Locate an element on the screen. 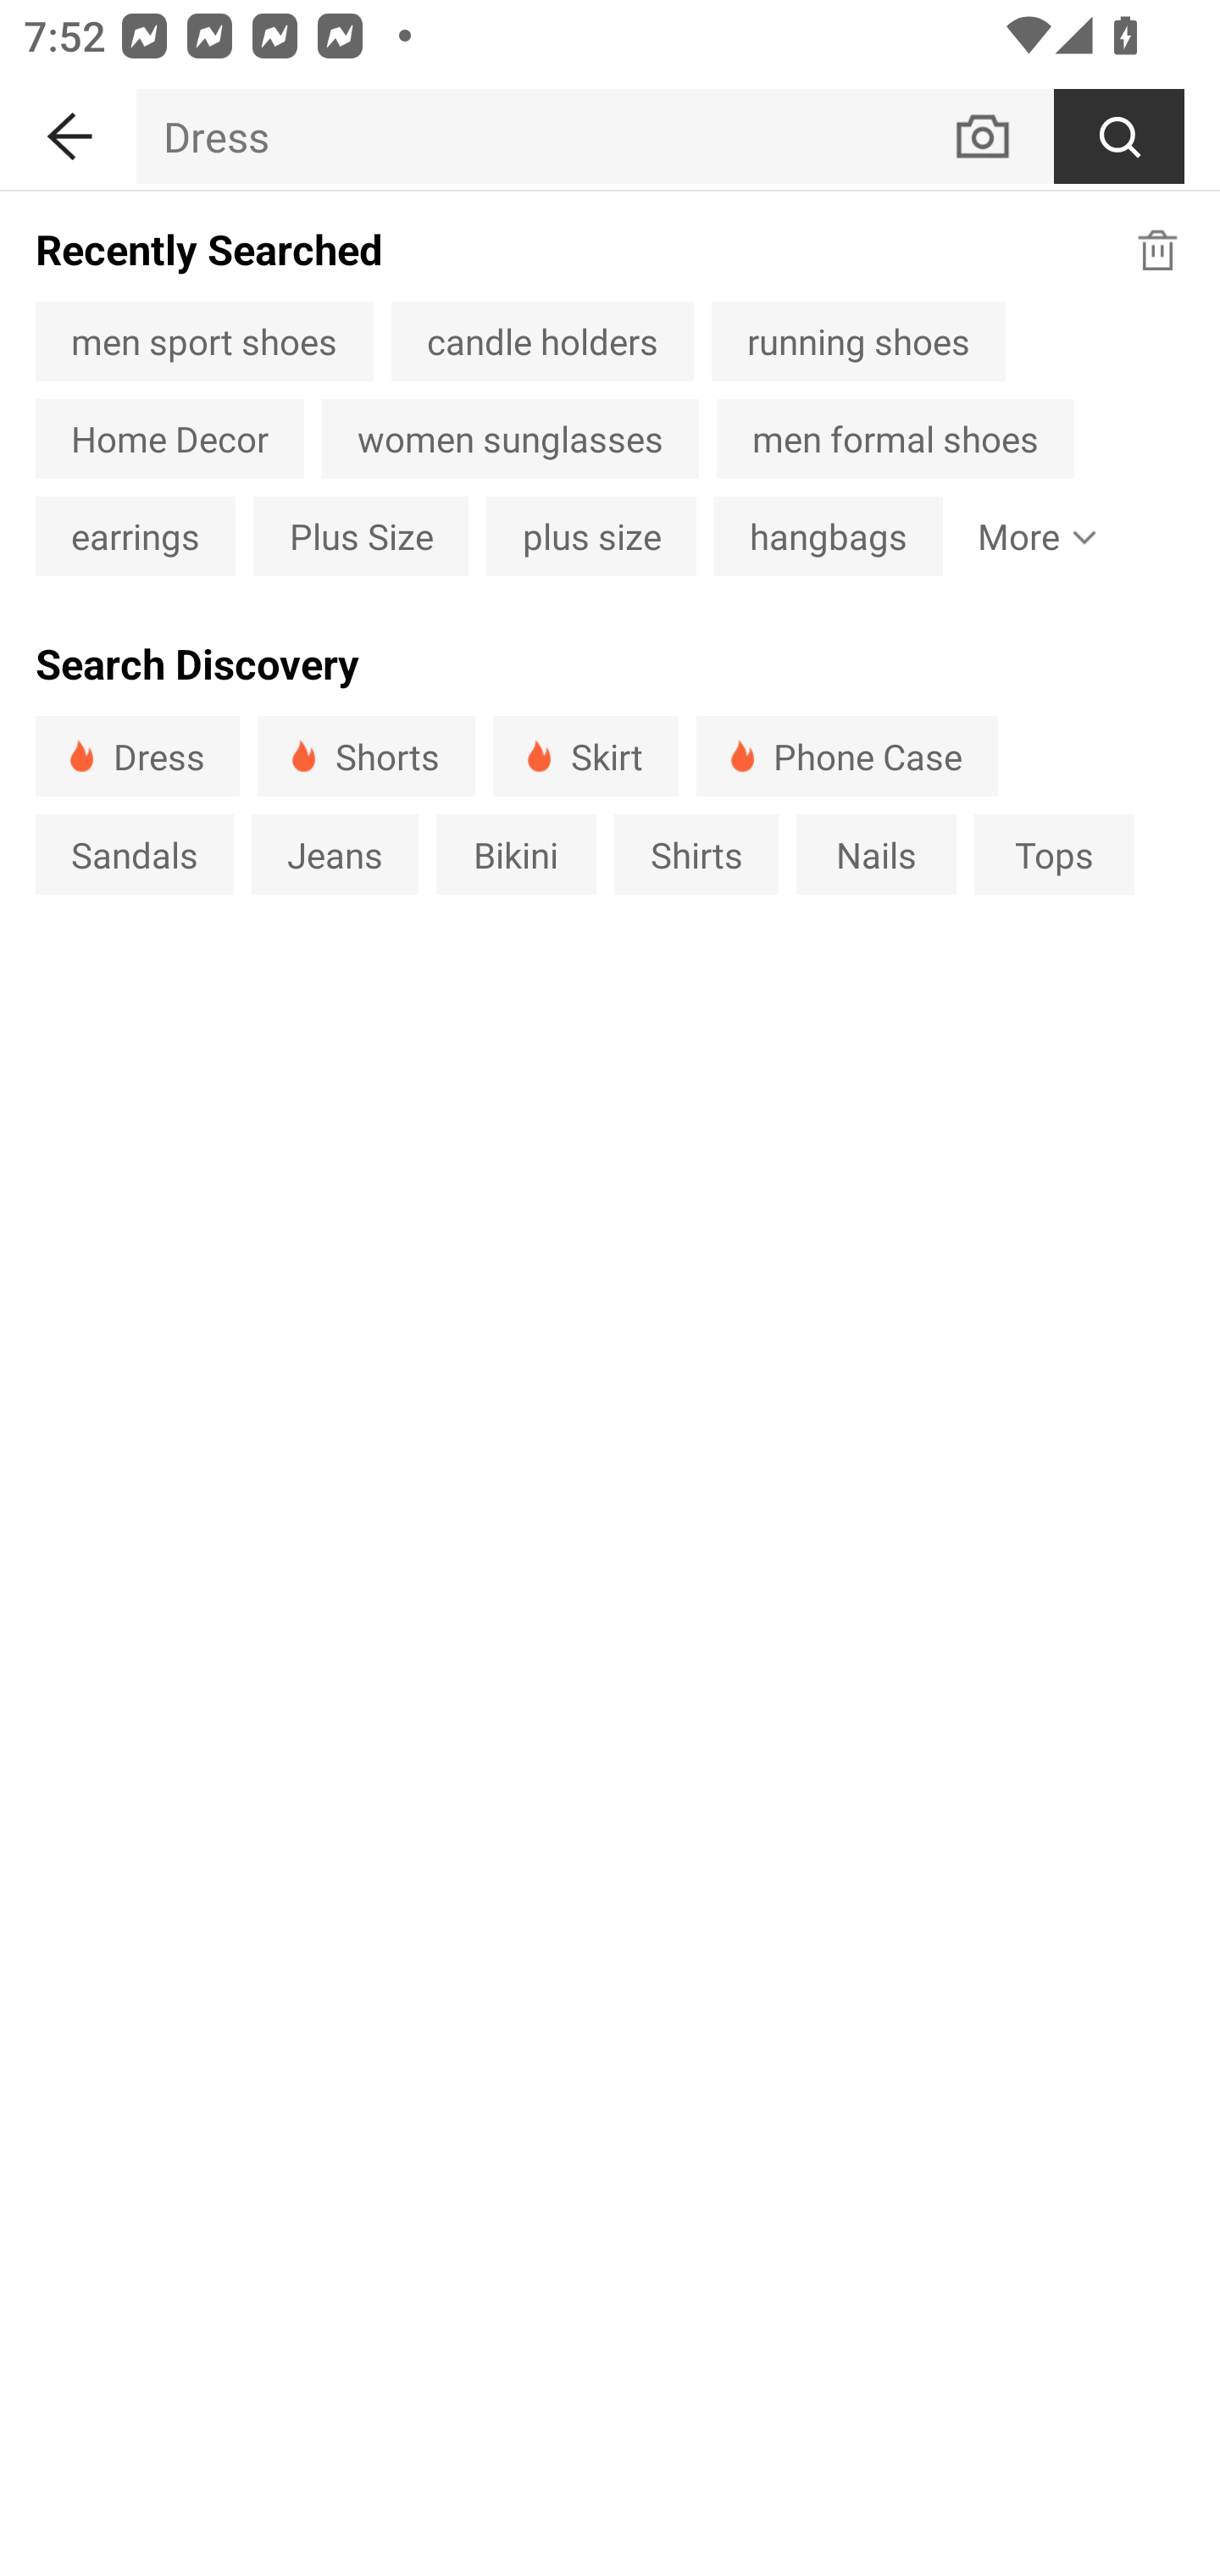  men formal shoes is located at coordinates (896, 439).